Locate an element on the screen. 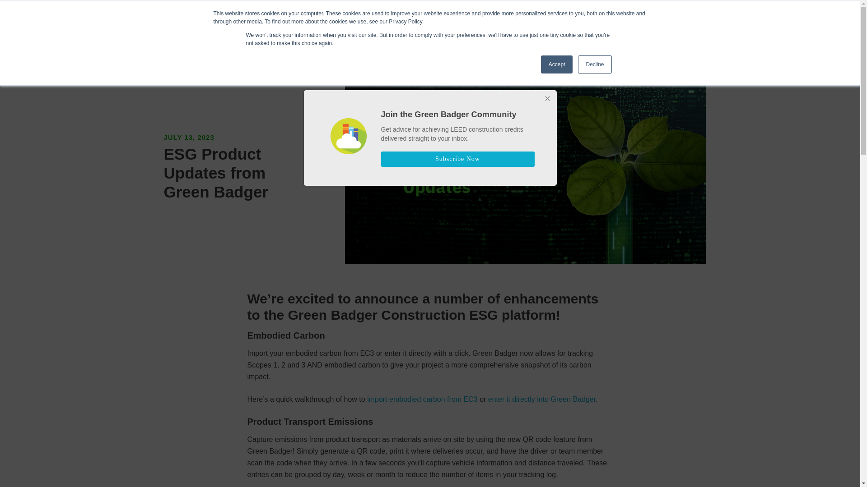 Image resolution: width=867 pixels, height=487 pixels. Pricing is located at coordinates (399, 25).